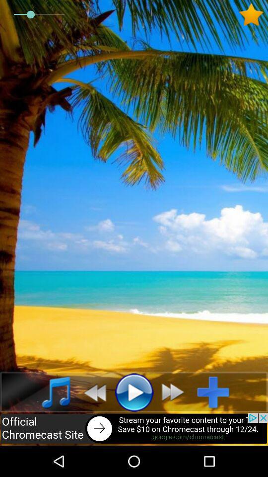  What do you see at coordinates (176, 392) in the screenshot?
I see `go to forward` at bounding box center [176, 392].